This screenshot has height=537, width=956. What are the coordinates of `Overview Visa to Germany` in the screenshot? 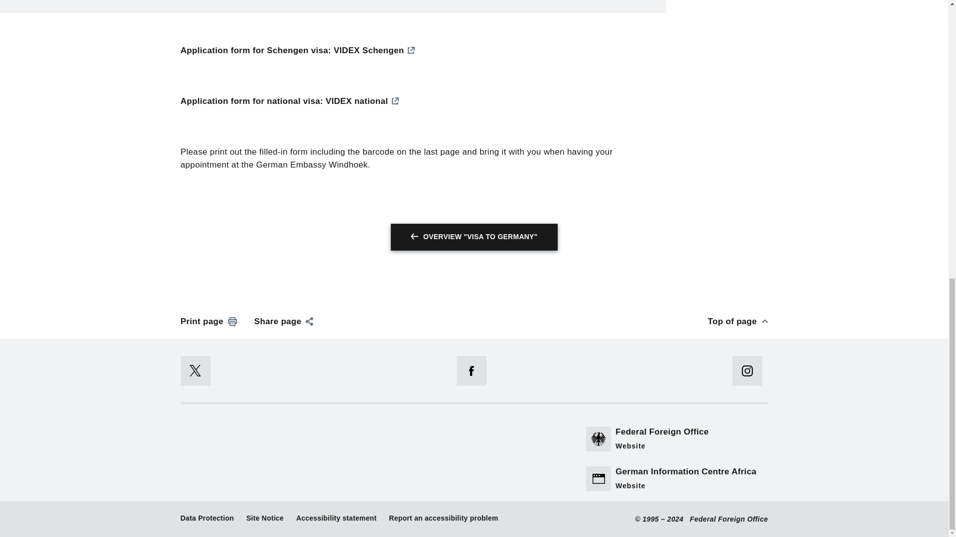 It's located at (474, 237).